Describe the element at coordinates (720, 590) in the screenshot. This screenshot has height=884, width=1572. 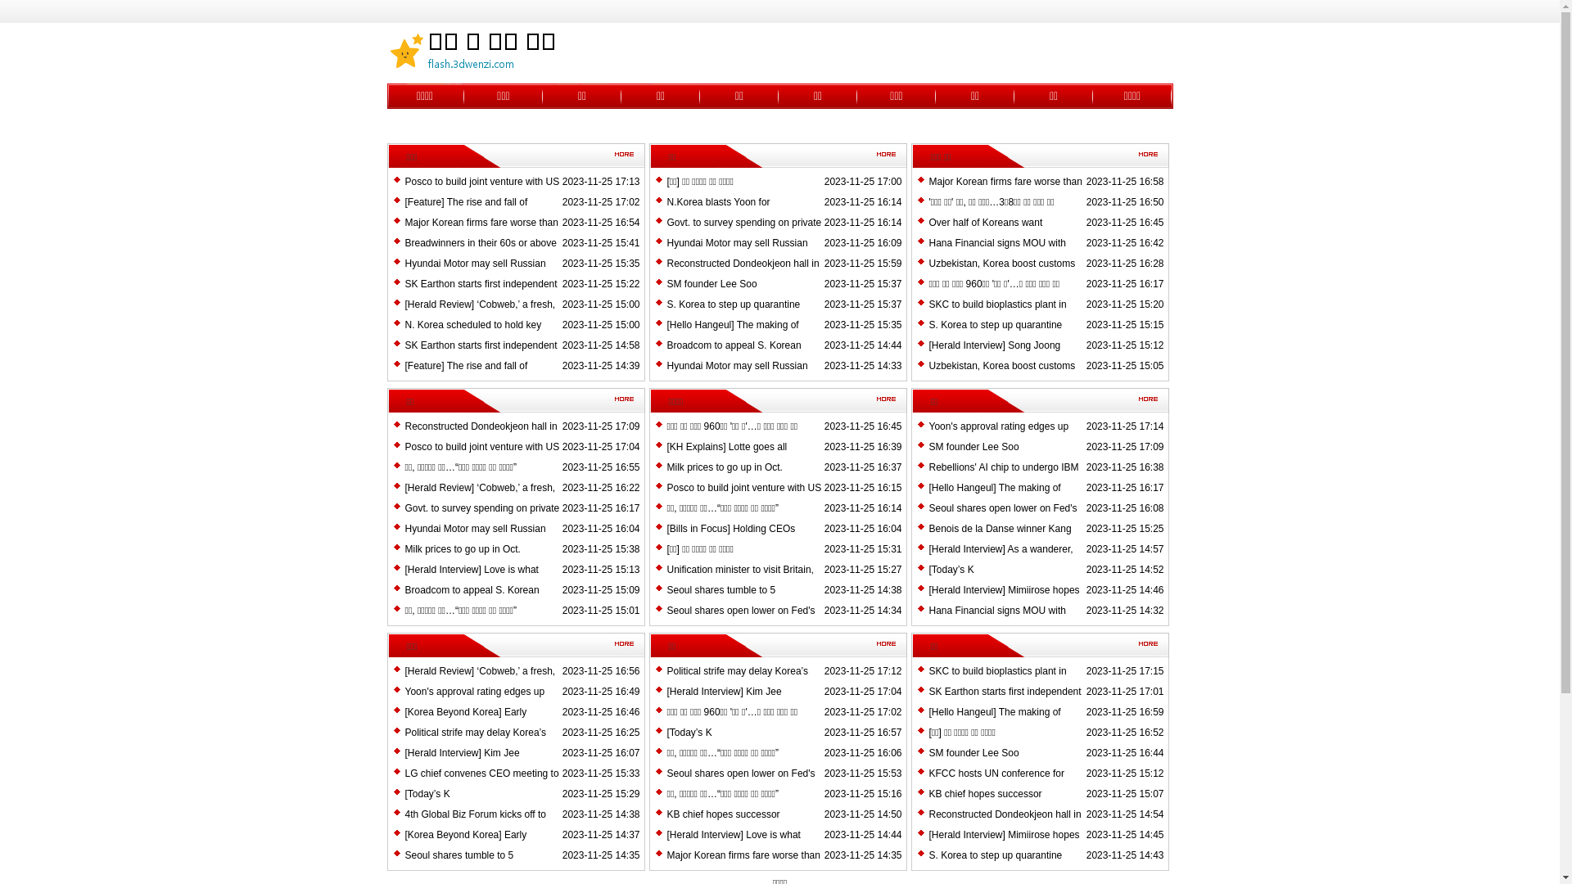
I see `Seoul shares tumble to 5` at that location.